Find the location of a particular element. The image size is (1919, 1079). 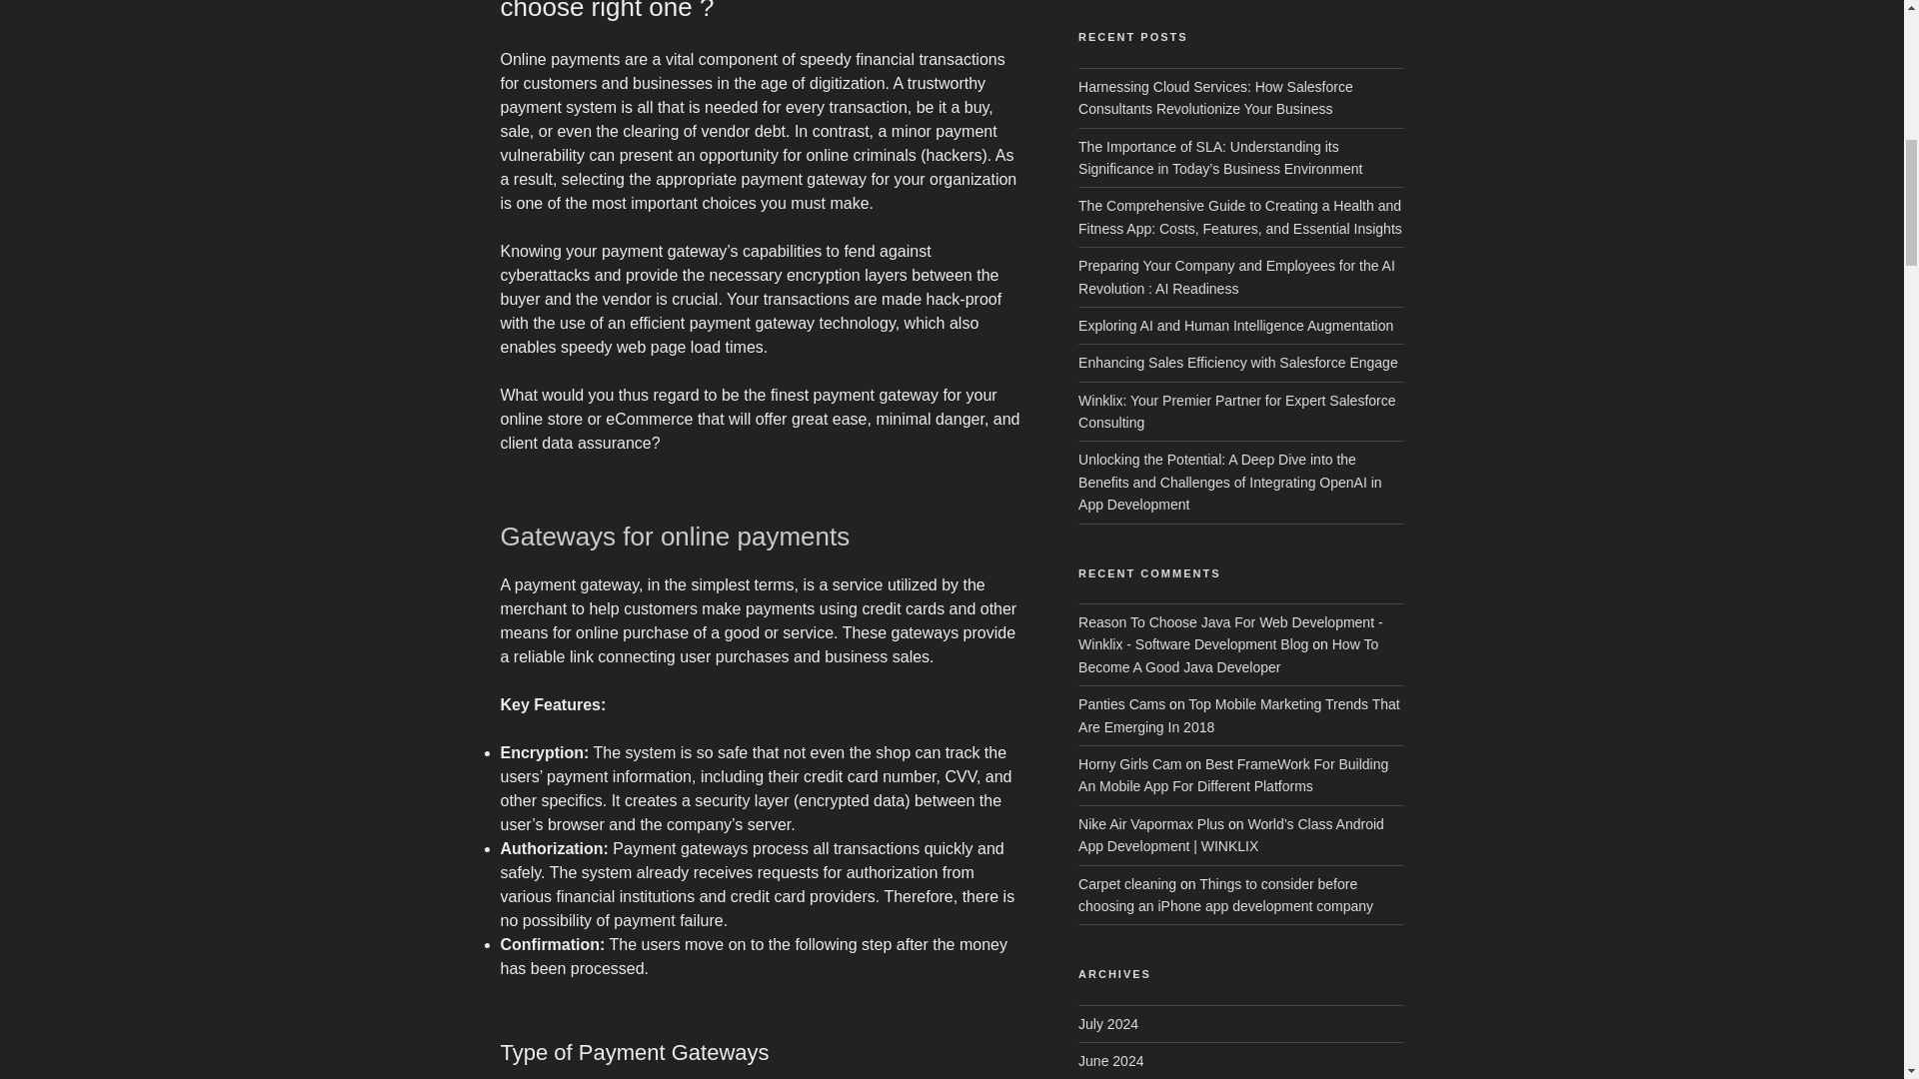

Top Mobile Marketing Trends That Are Emerging In 2018 is located at coordinates (1239, 715).